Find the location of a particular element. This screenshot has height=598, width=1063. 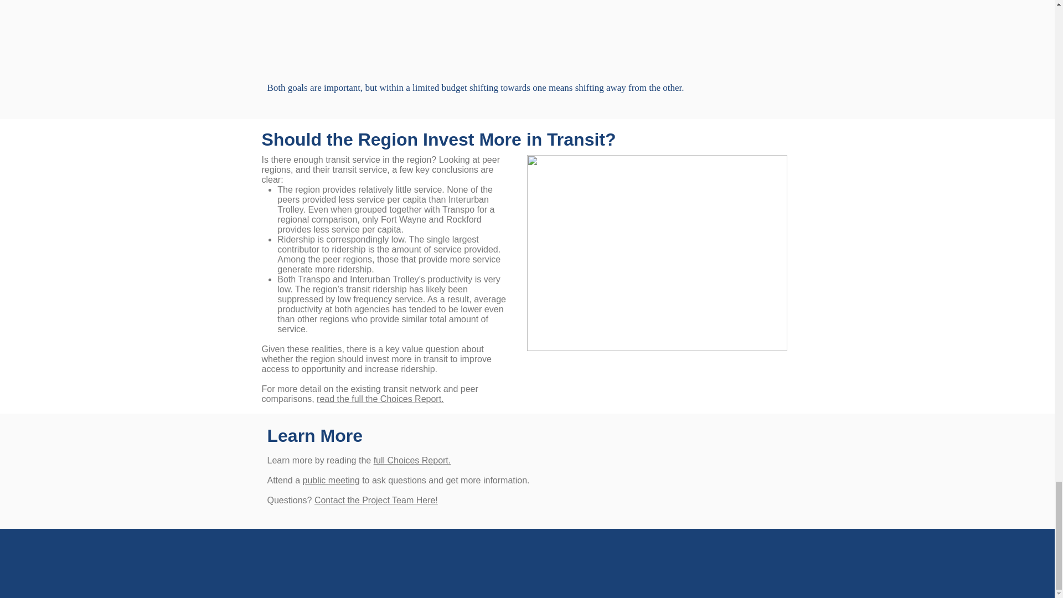

Contact the Project Team Here! is located at coordinates (376, 500).